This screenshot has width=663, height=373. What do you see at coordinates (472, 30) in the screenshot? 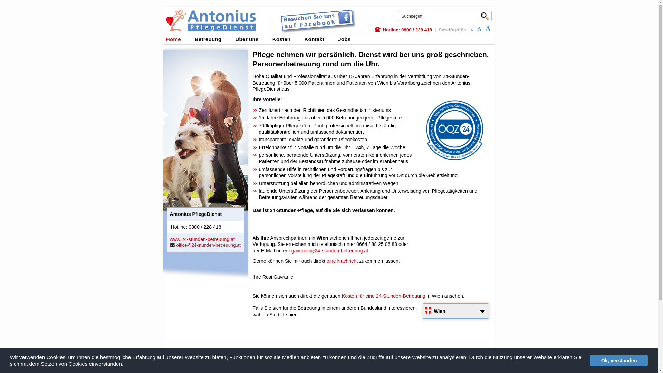
I see `A` at bounding box center [472, 30].